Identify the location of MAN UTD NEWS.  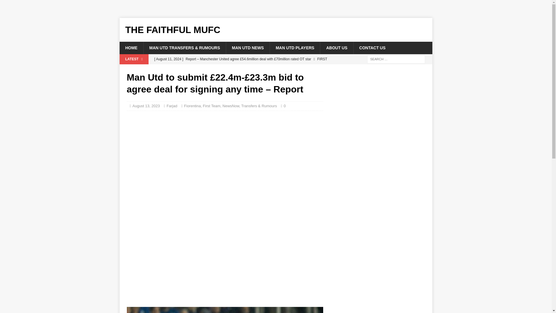
(248, 48).